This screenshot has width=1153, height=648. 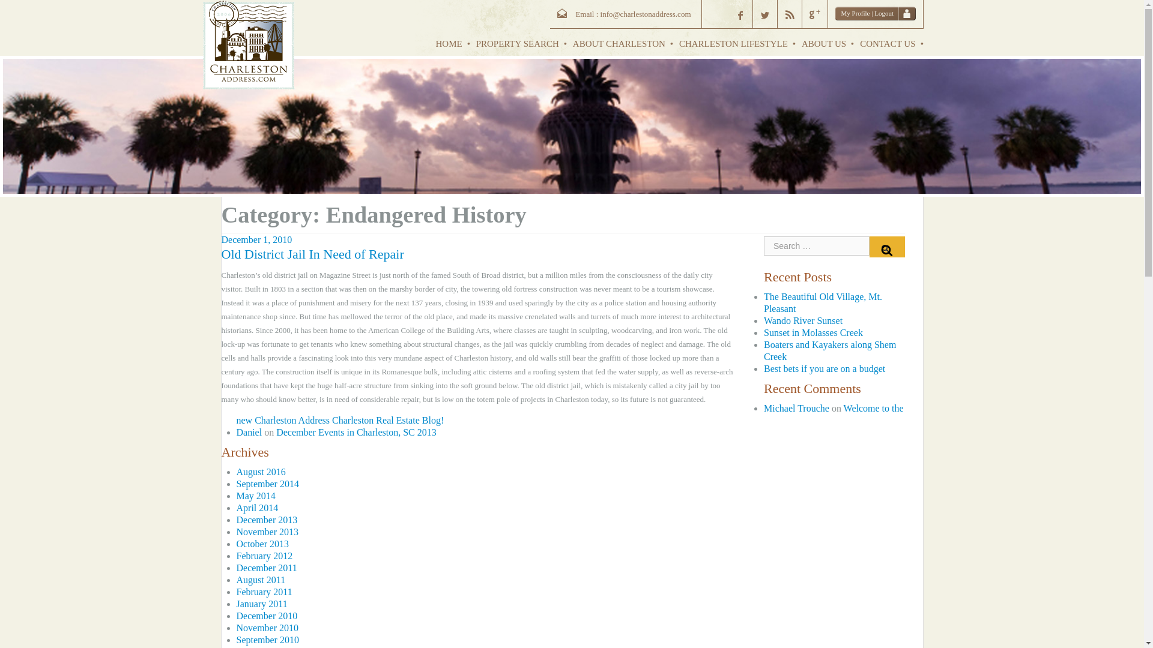 I want to click on ABOUT CHARLESTON, so click(x=620, y=43).